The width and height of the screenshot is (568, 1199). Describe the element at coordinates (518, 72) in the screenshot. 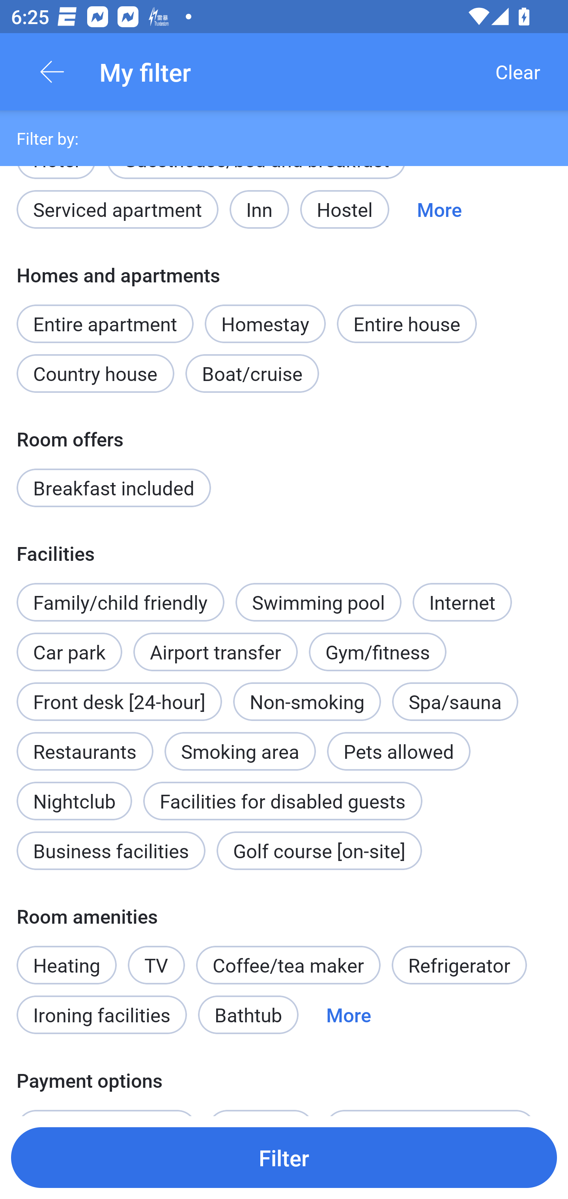

I see `Clear` at that location.